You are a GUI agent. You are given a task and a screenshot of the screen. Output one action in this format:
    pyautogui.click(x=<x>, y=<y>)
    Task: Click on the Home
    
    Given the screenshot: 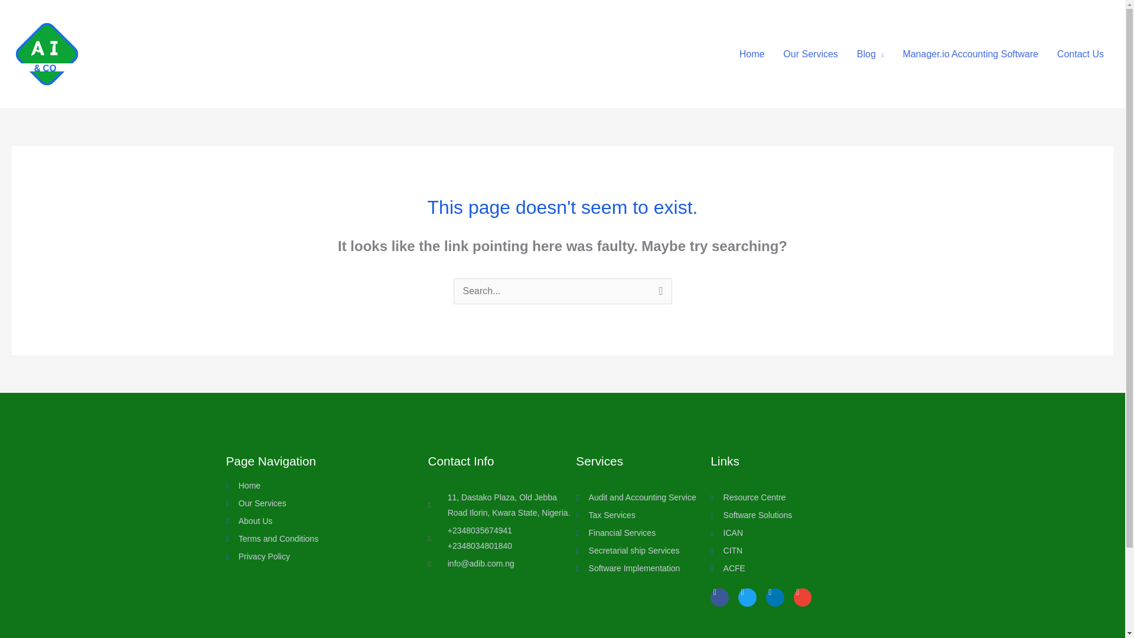 What is the action you would take?
    pyautogui.click(x=752, y=53)
    